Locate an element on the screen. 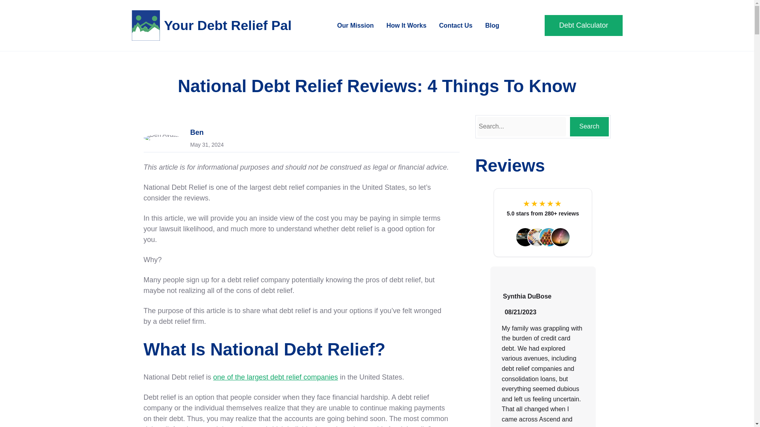  Our Mission is located at coordinates (355, 25).